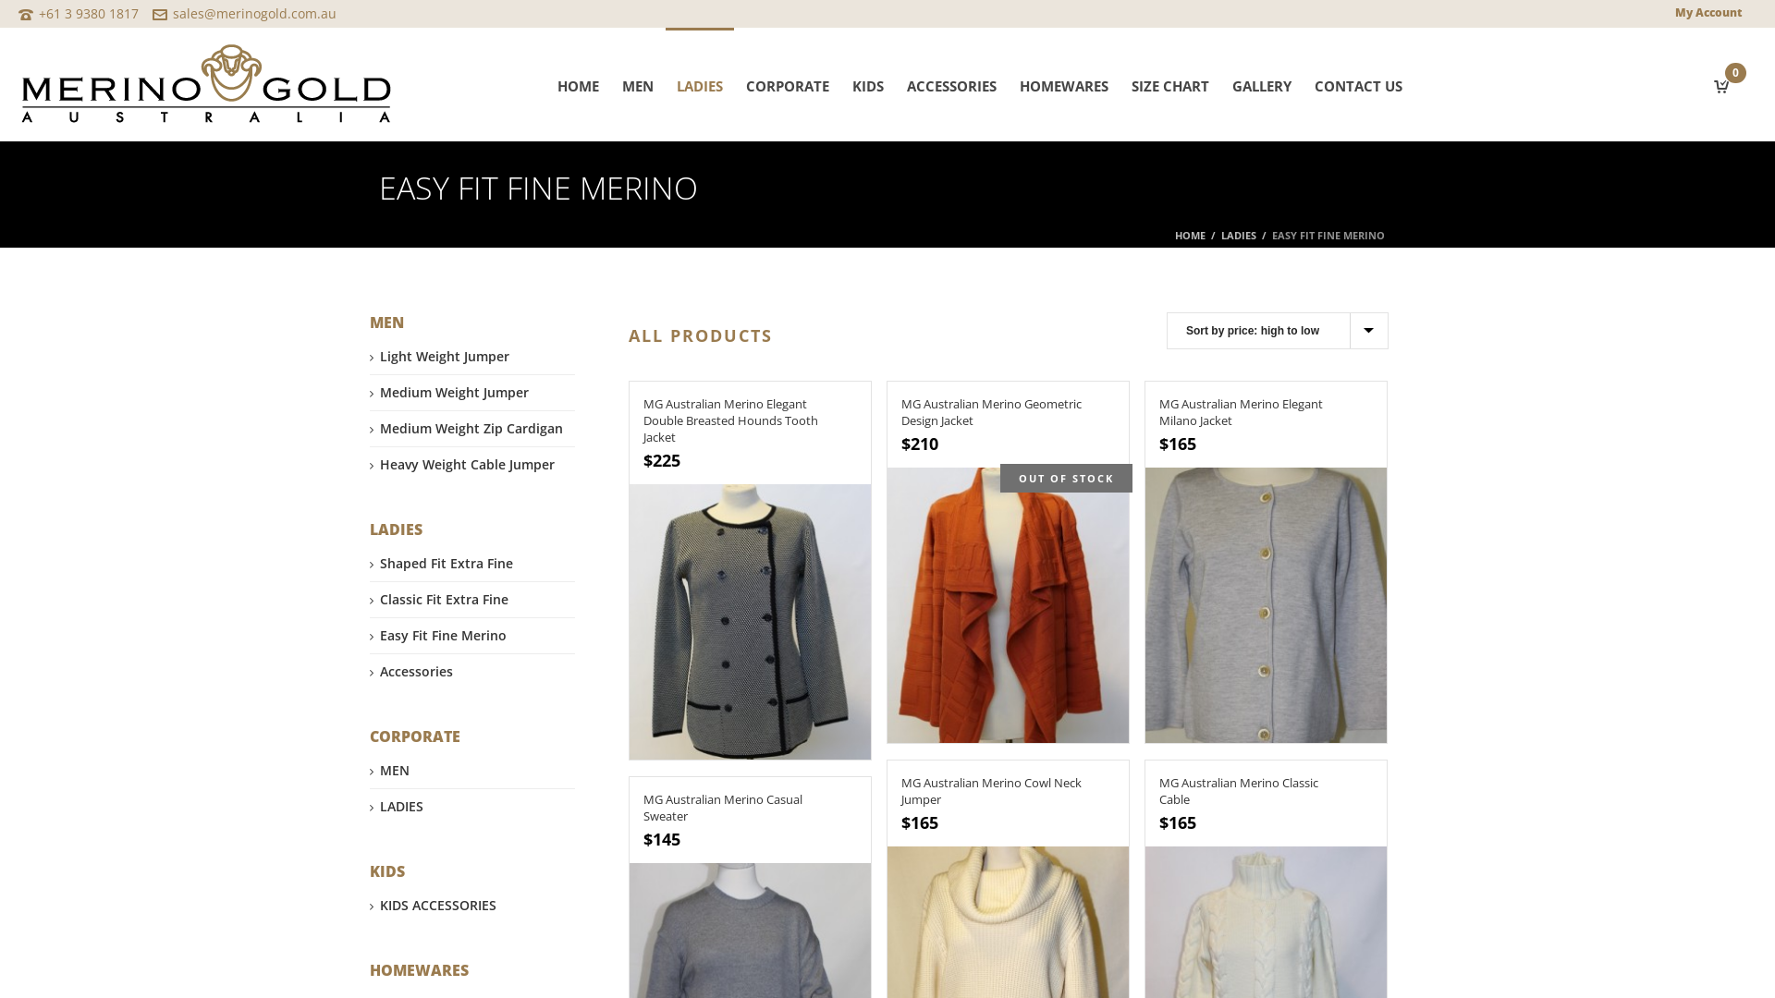  Describe the element at coordinates (723, 808) in the screenshot. I see `MG Australian Merino Casual Sweater` at that location.